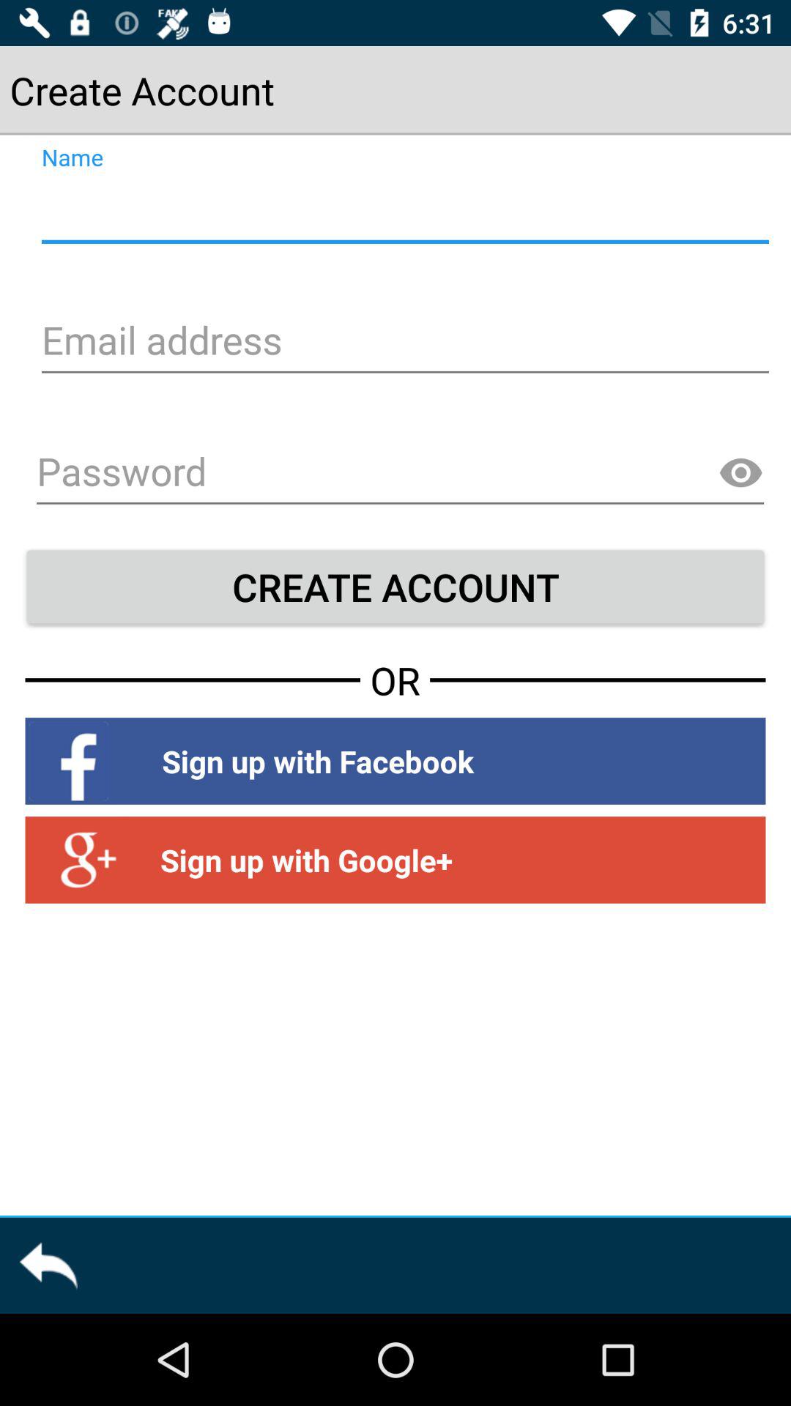 This screenshot has width=791, height=1406. What do you see at coordinates (48, 1265) in the screenshot?
I see `share the article` at bounding box center [48, 1265].